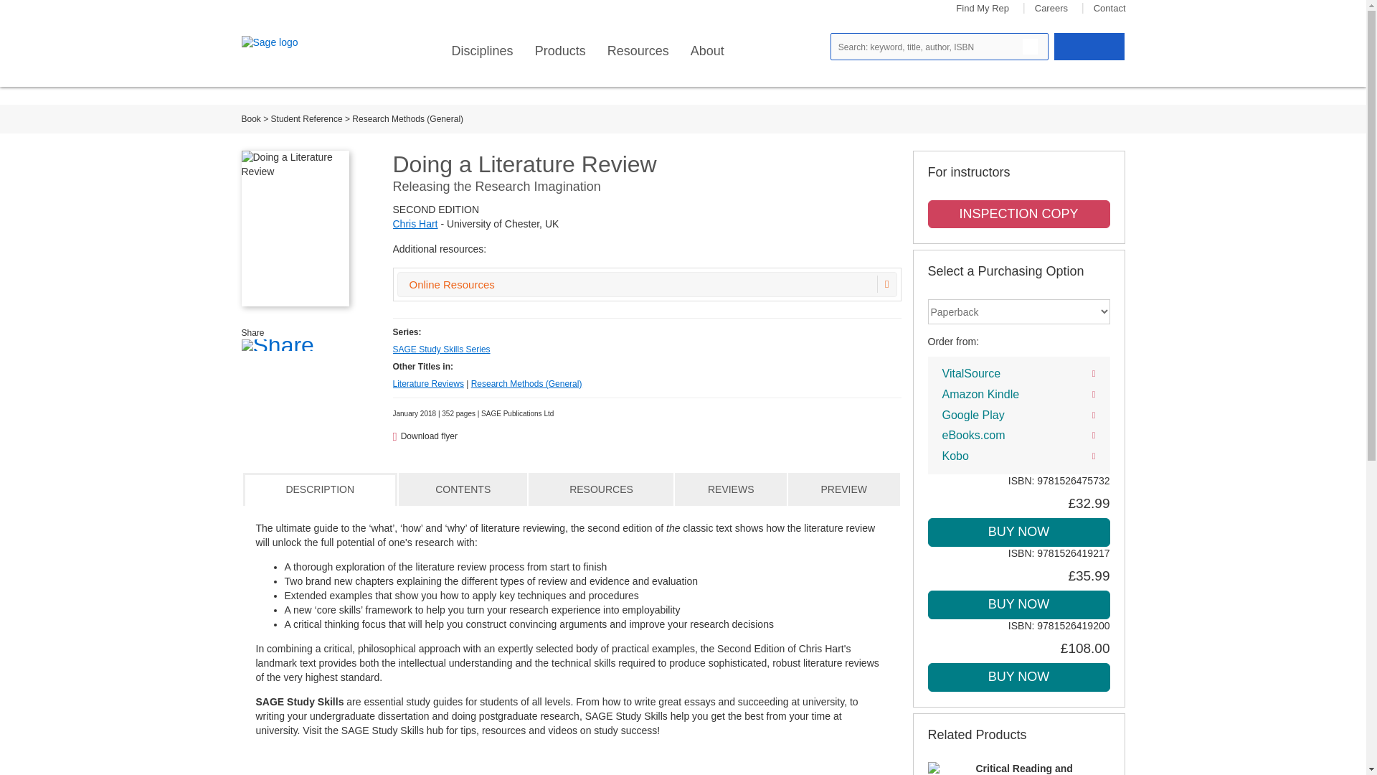 The height and width of the screenshot is (775, 1377). What do you see at coordinates (482, 51) in the screenshot?
I see `Disciplines` at bounding box center [482, 51].